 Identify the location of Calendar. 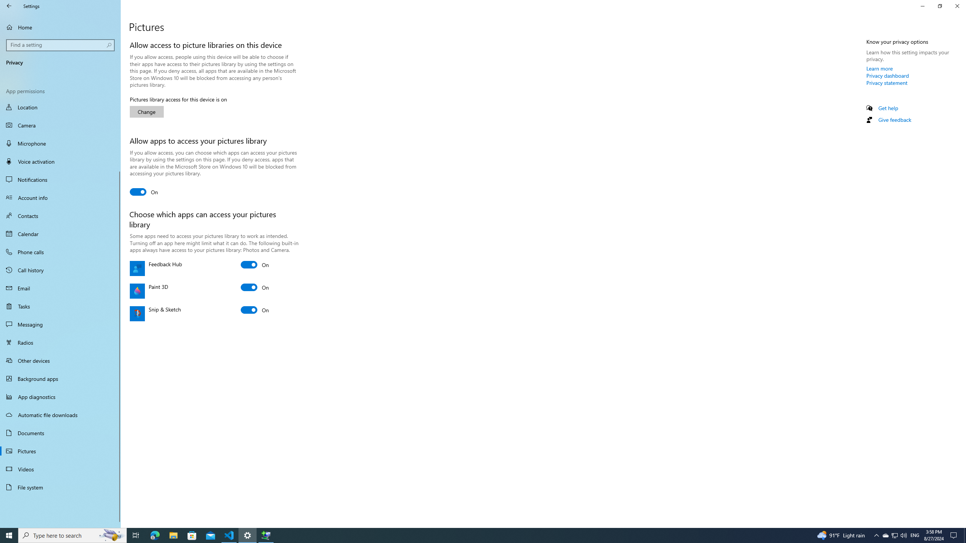
(60, 234).